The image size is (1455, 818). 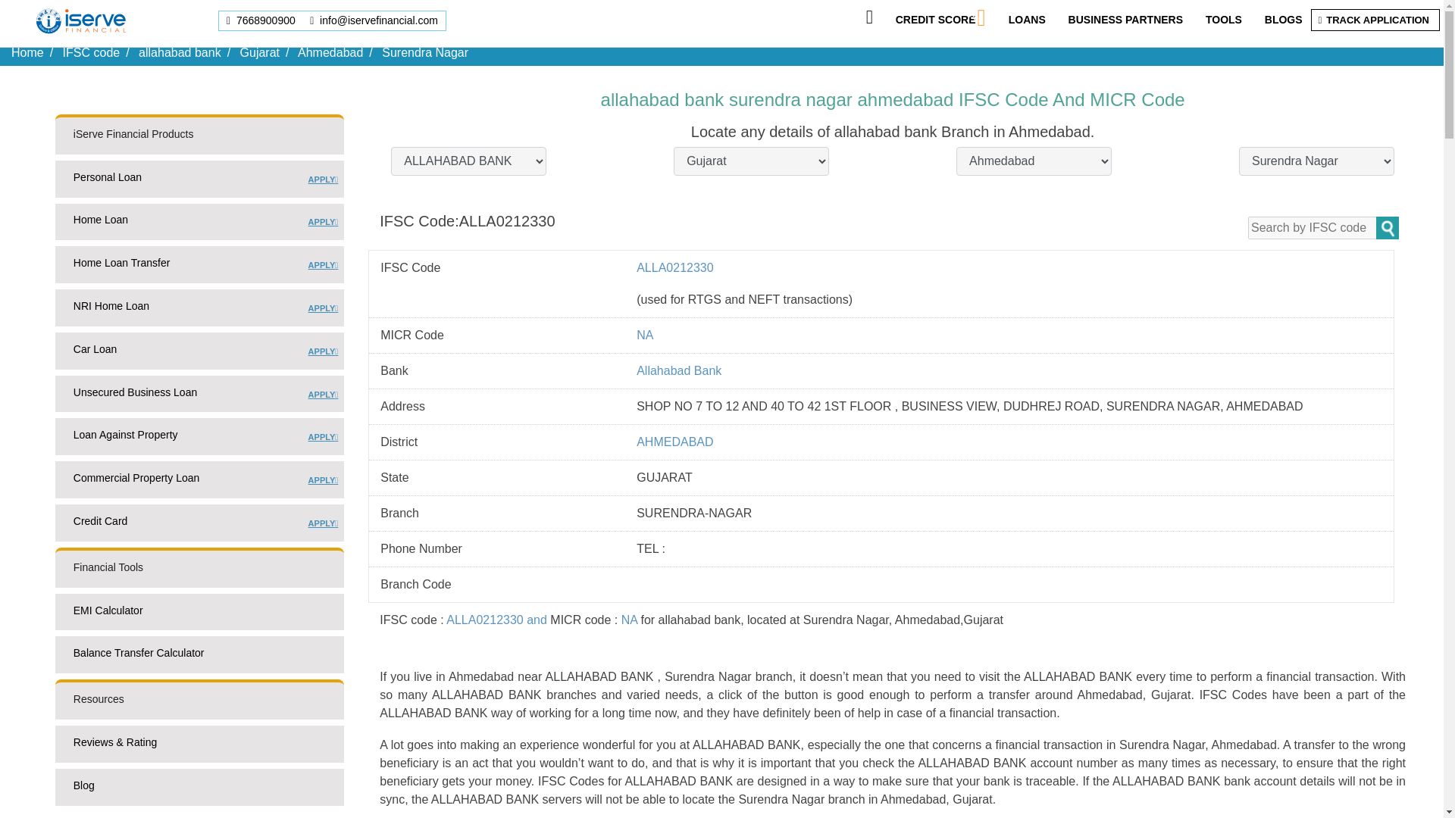 What do you see at coordinates (330, 52) in the screenshot?
I see `Ahmedabad` at bounding box center [330, 52].